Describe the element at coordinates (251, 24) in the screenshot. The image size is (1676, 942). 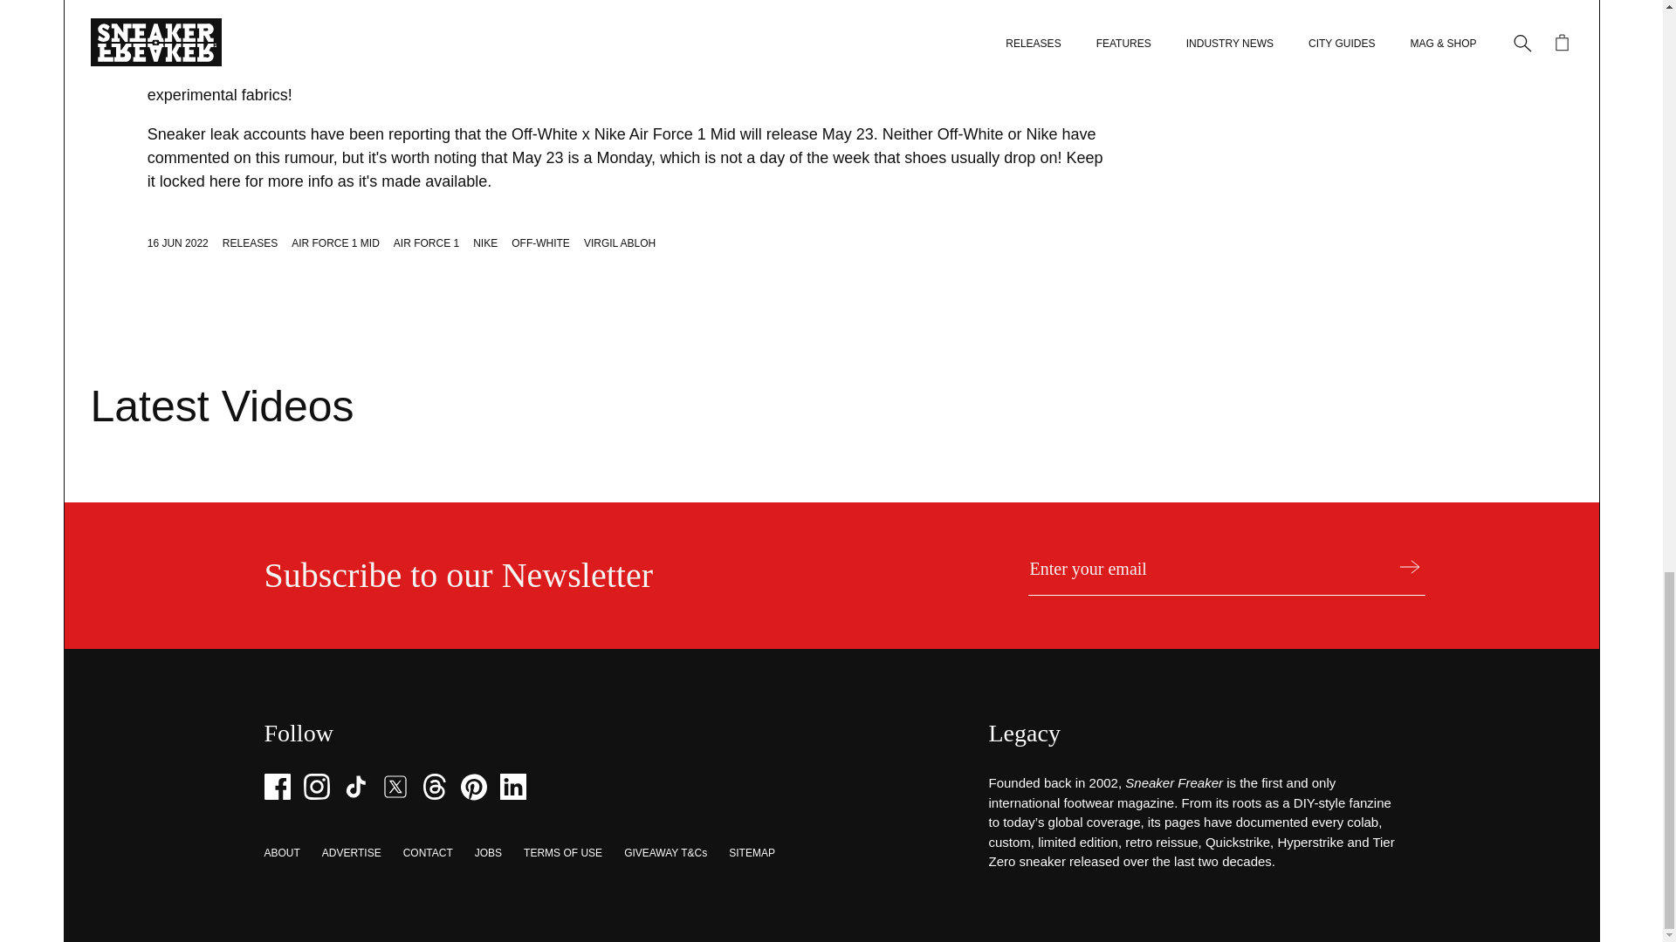
I see `Off-White x Nike Terra Kiger 5` at that location.